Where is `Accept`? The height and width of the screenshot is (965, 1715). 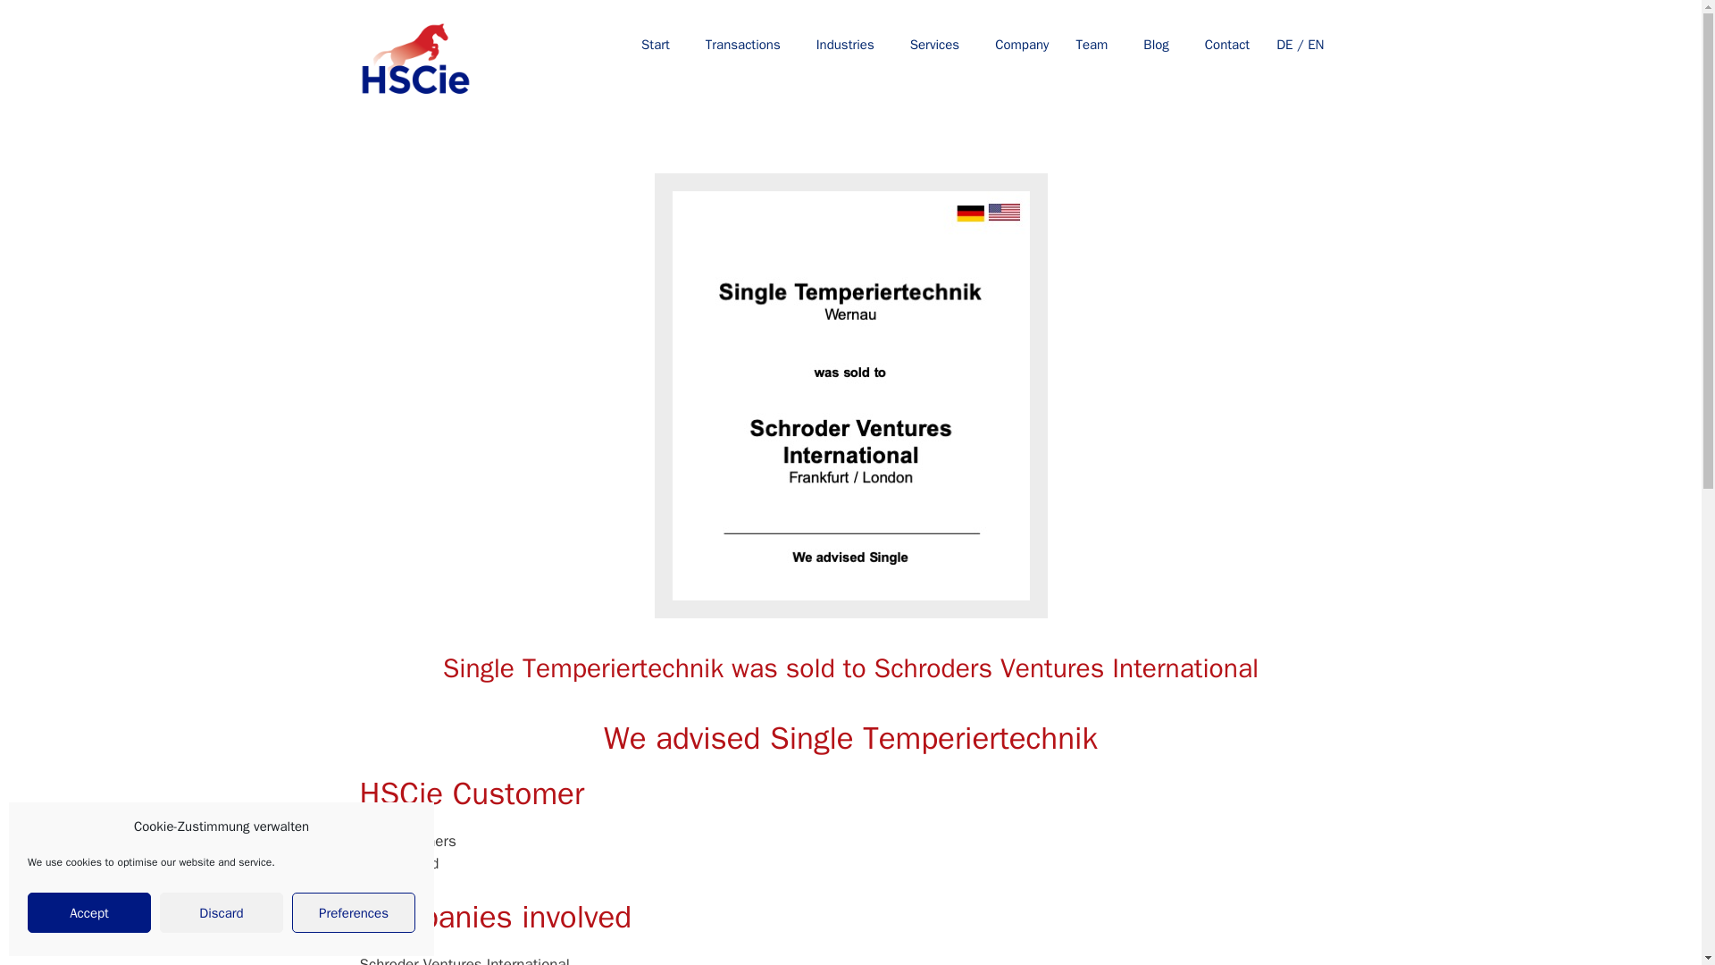 Accept is located at coordinates (88, 913).